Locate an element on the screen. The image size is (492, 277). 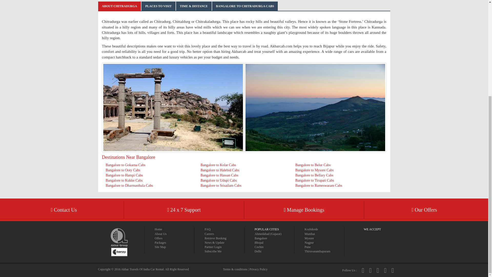
Bangalore to Ooty Cabs is located at coordinates (123, 170).